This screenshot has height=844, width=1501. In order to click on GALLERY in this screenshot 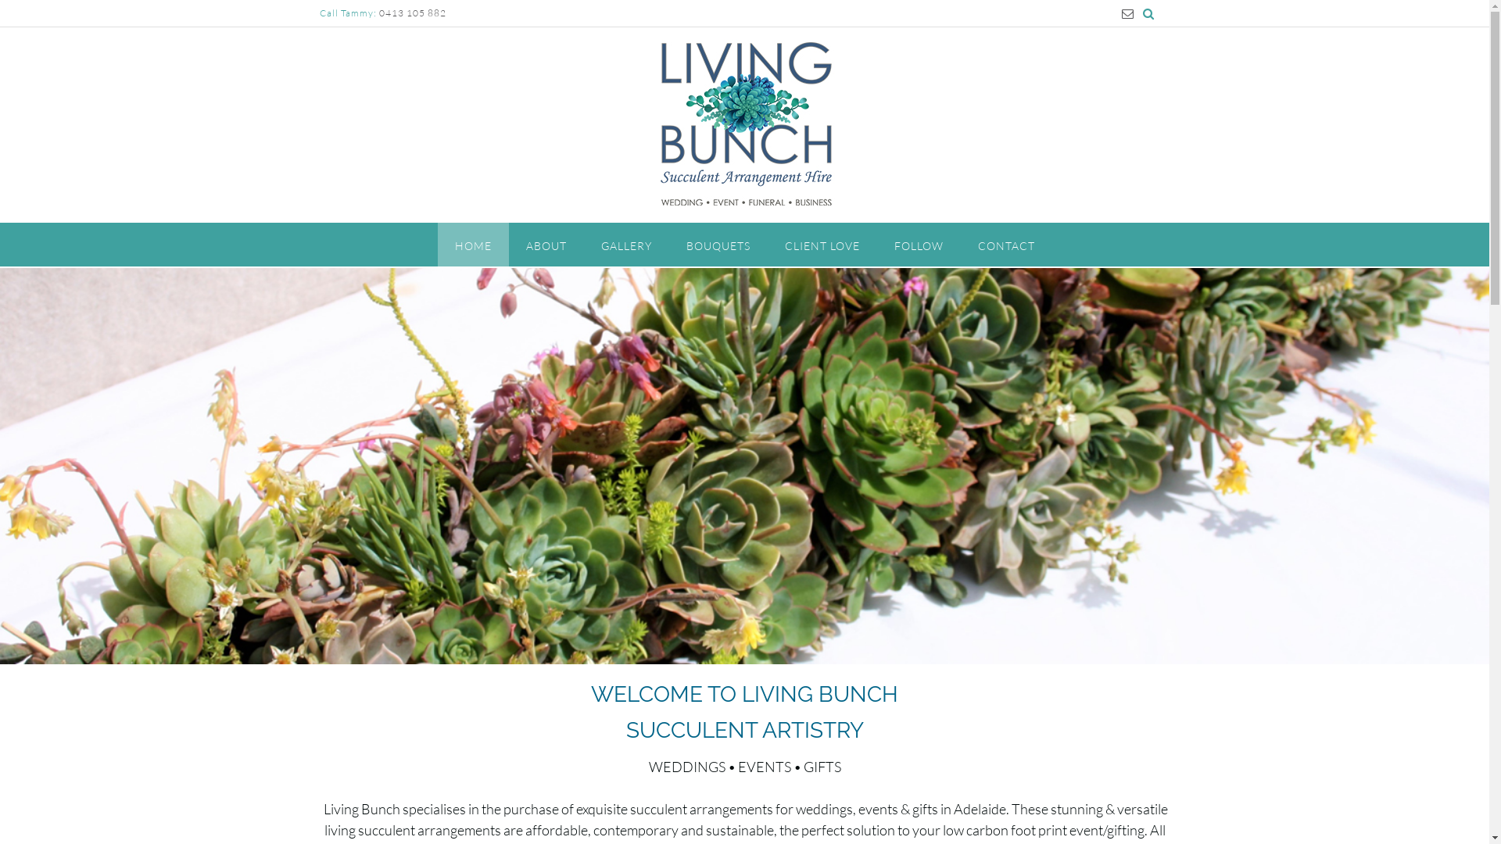, I will do `click(625, 245)`.